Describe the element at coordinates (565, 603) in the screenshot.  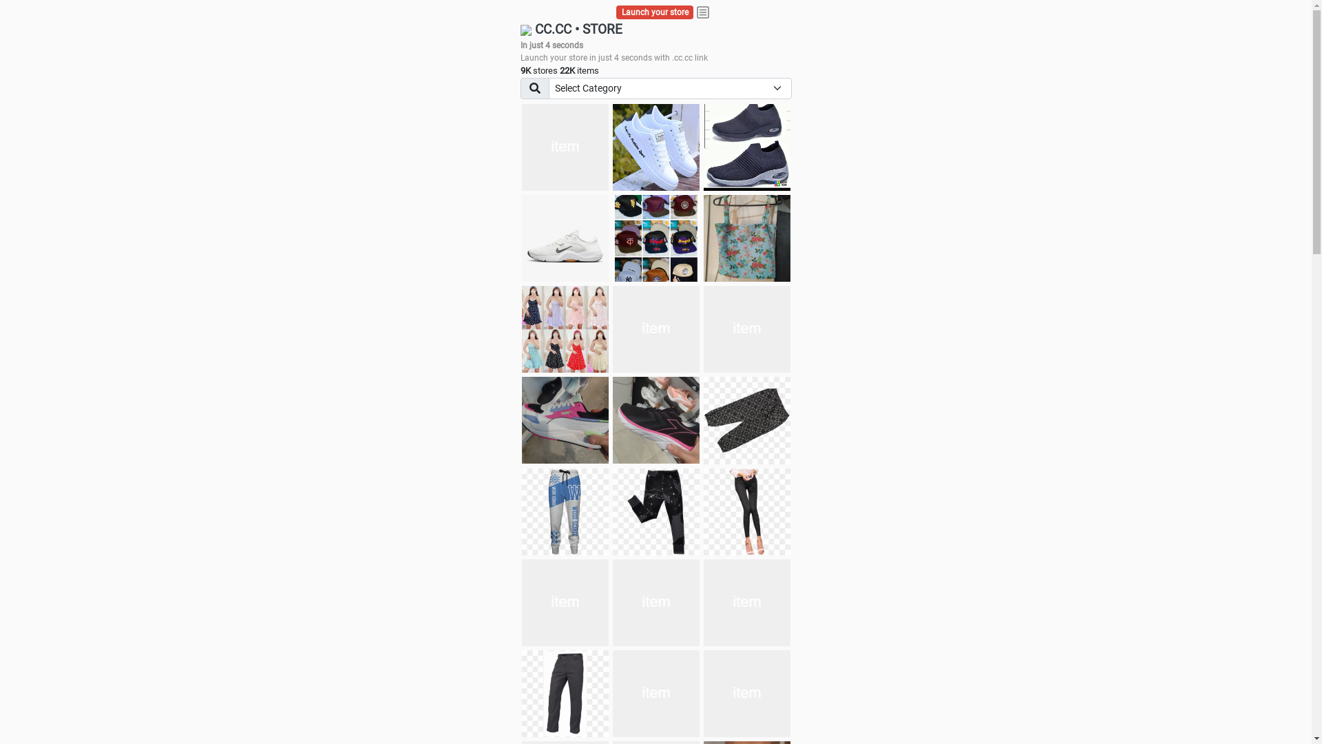
I see `Pant` at that location.